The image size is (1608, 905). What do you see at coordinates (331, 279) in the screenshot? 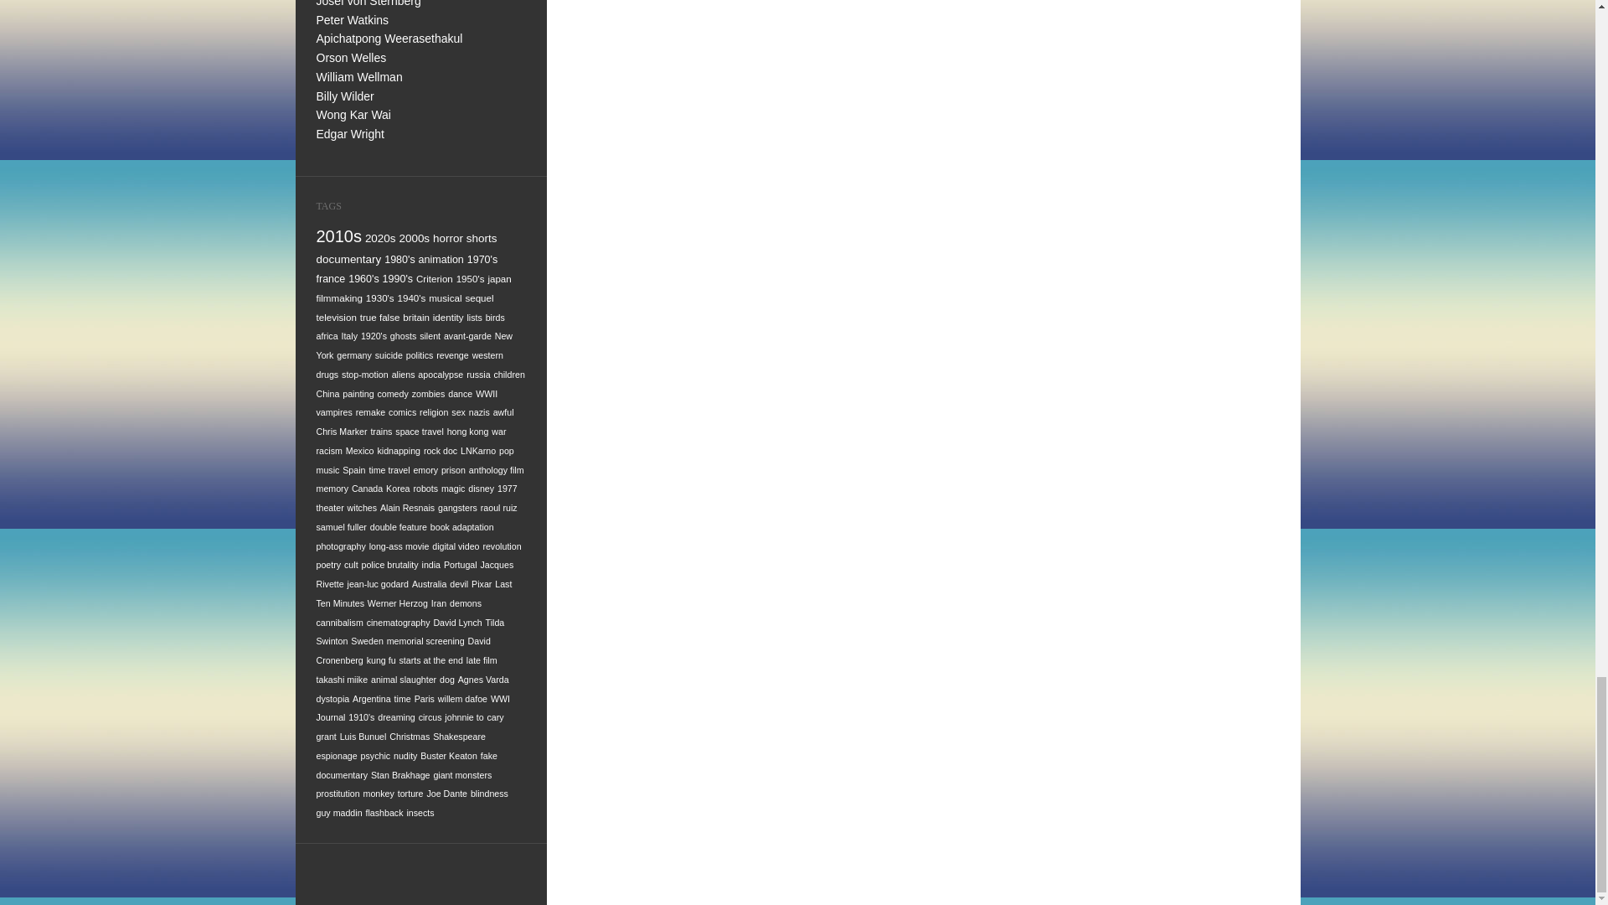
I see `254 topics` at bounding box center [331, 279].